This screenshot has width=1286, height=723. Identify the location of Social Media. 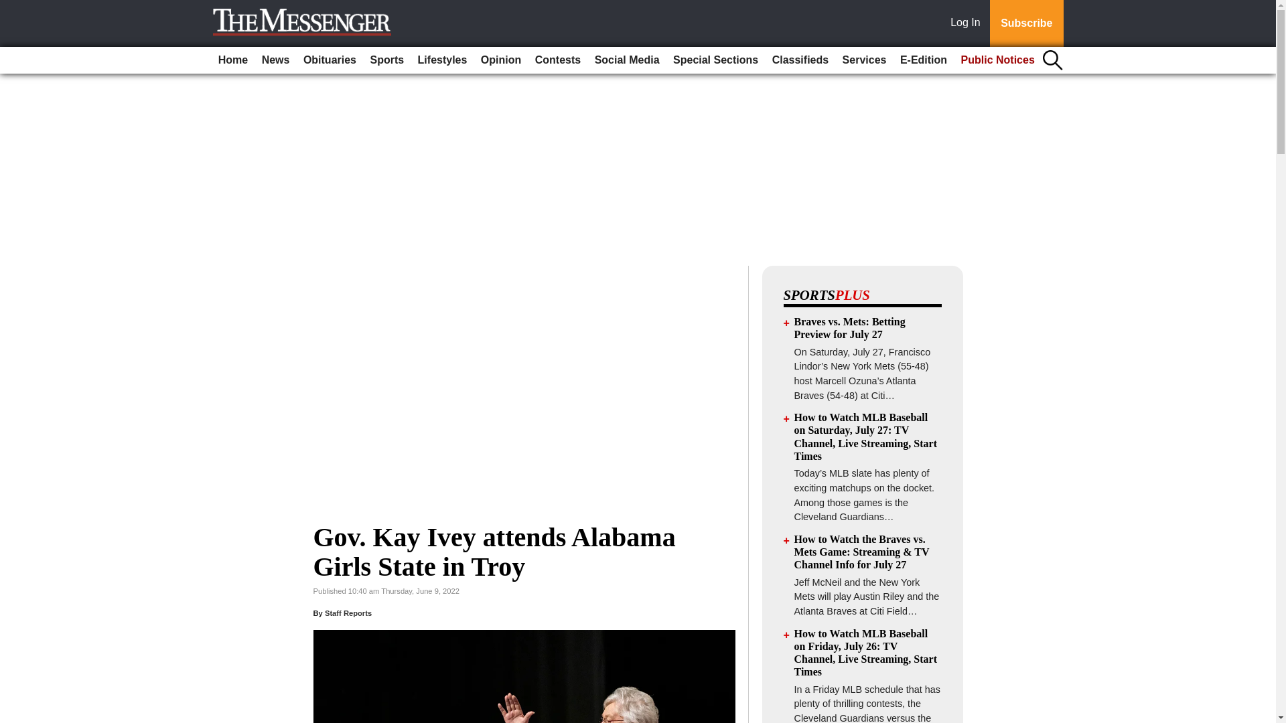
(627, 60).